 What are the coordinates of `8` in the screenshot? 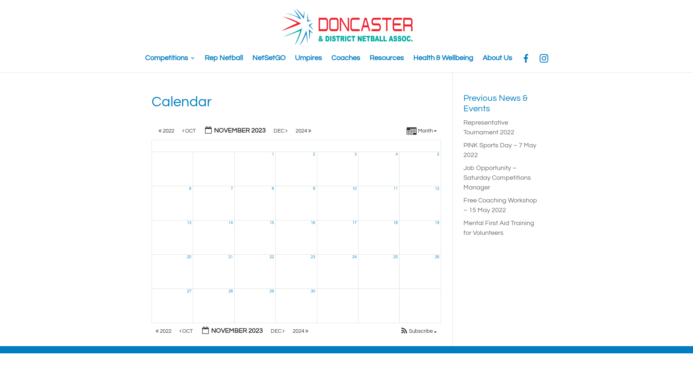 It's located at (273, 189).